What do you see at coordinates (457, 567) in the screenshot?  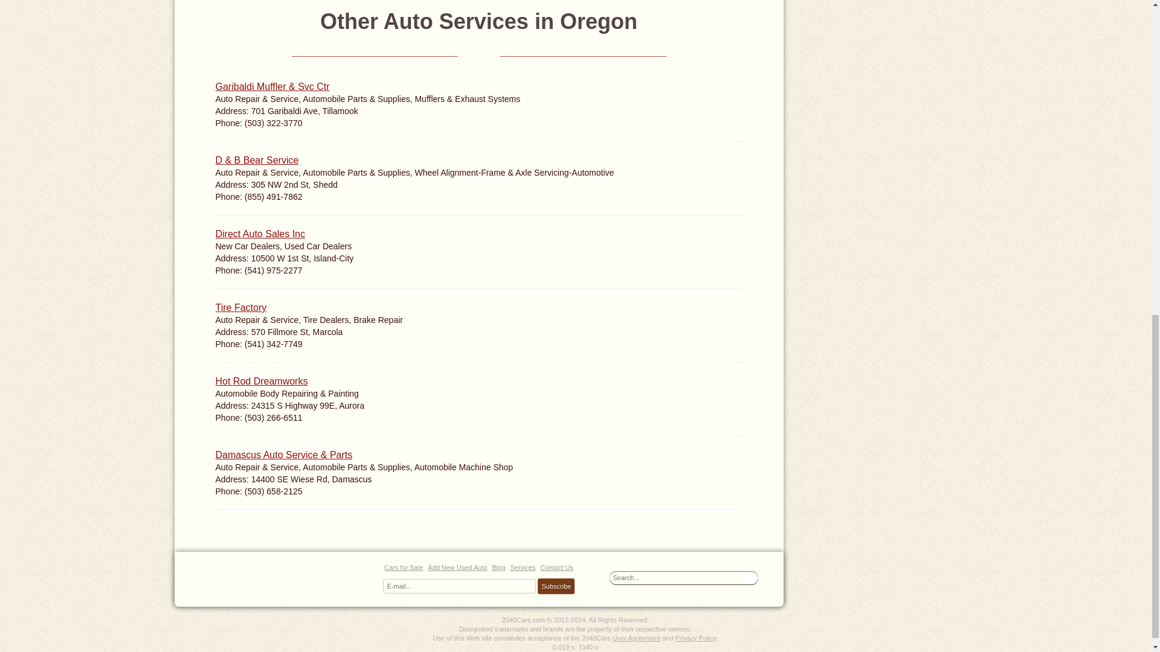 I see `Add New Used Auto` at bounding box center [457, 567].